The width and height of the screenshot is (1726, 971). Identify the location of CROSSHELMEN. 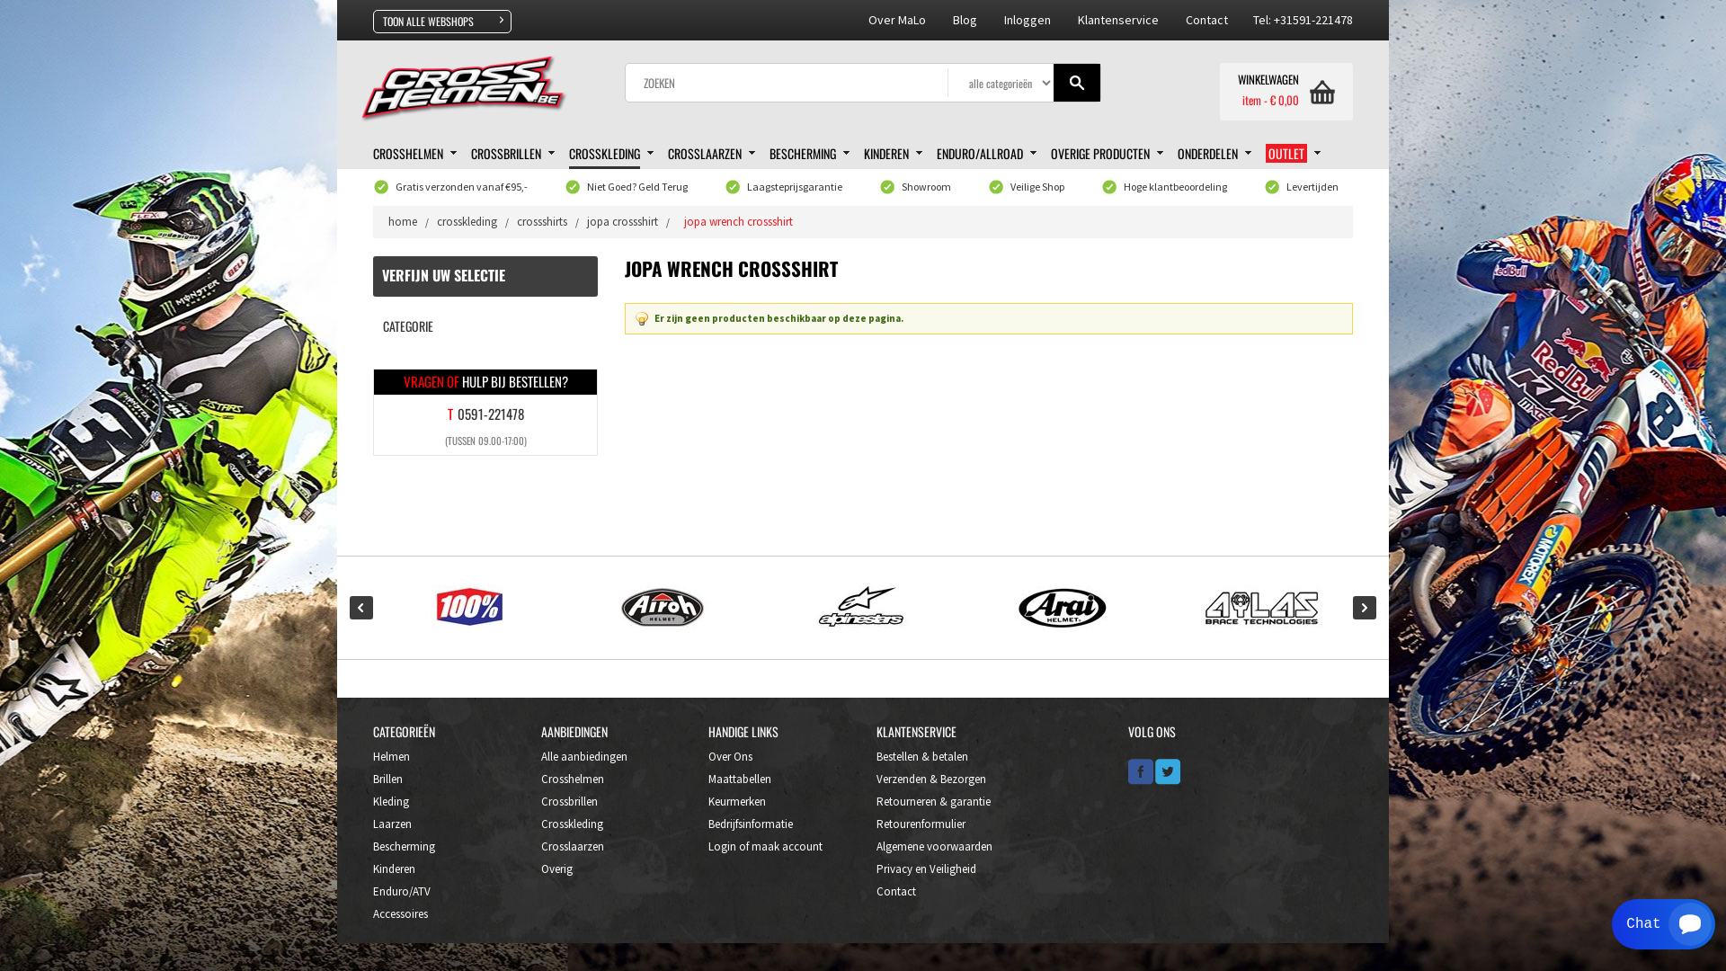
(415, 153).